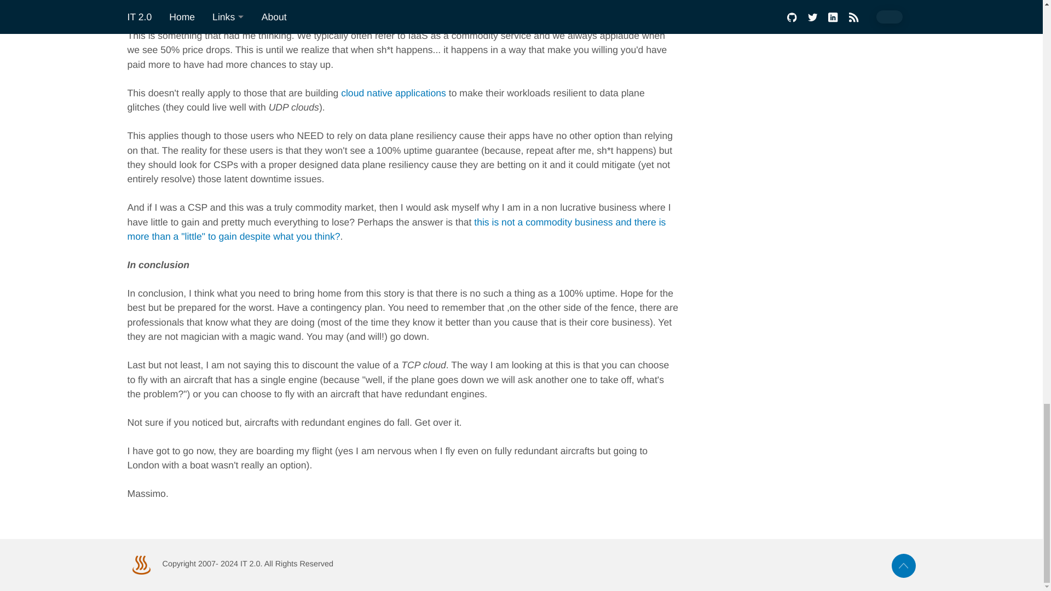 The height and width of the screenshot is (591, 1051). I want to click on cloud native applications, so click(393, 93).